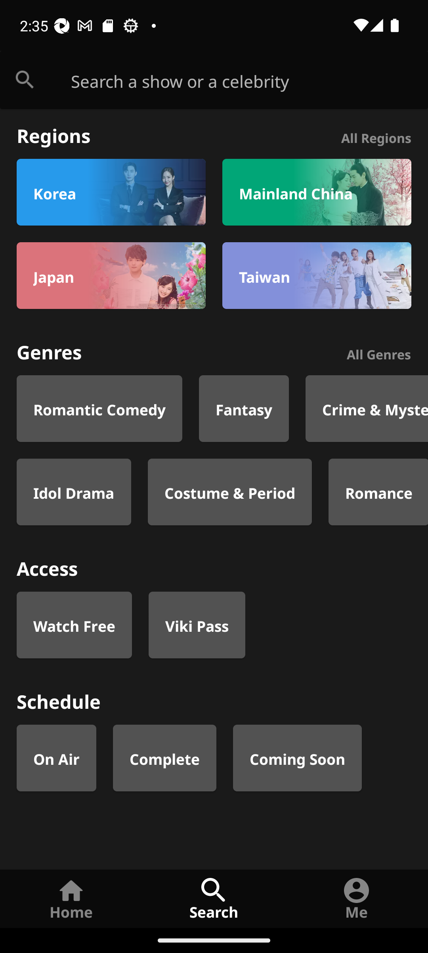 The width and height of the screenshot is (428, 953). What do you see at coordinates (165, 758) in the screenshot?
I see `filter_schedule_complete Complete` at bounding box center [165, 758].